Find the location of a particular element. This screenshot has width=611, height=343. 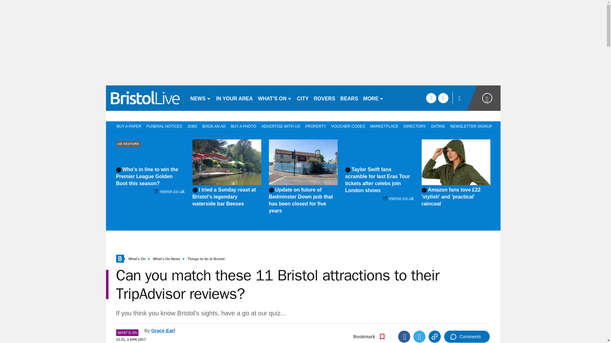

Twitter is located at coordinates (419, 337).